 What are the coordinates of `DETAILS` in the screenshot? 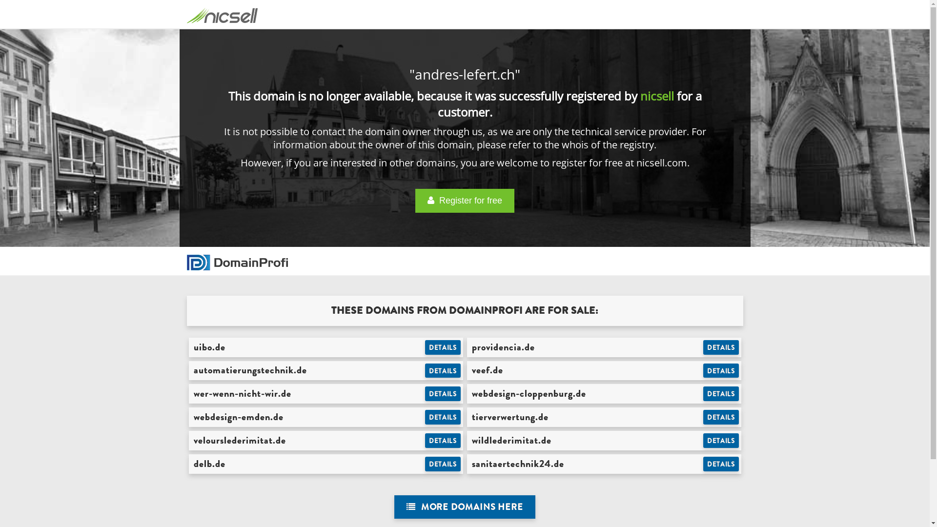 It's located at (721, 347).